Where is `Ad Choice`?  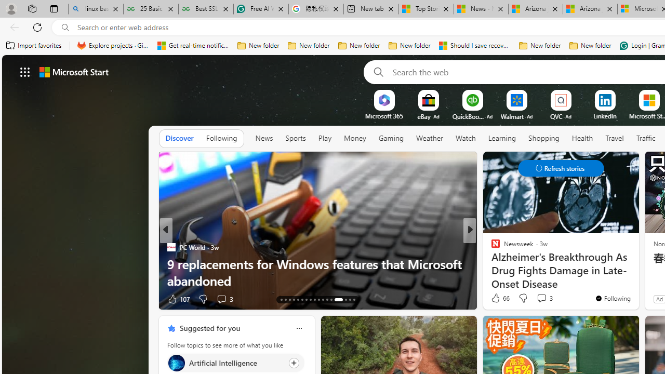
Ad Choice is located at coordinates (150, 299).